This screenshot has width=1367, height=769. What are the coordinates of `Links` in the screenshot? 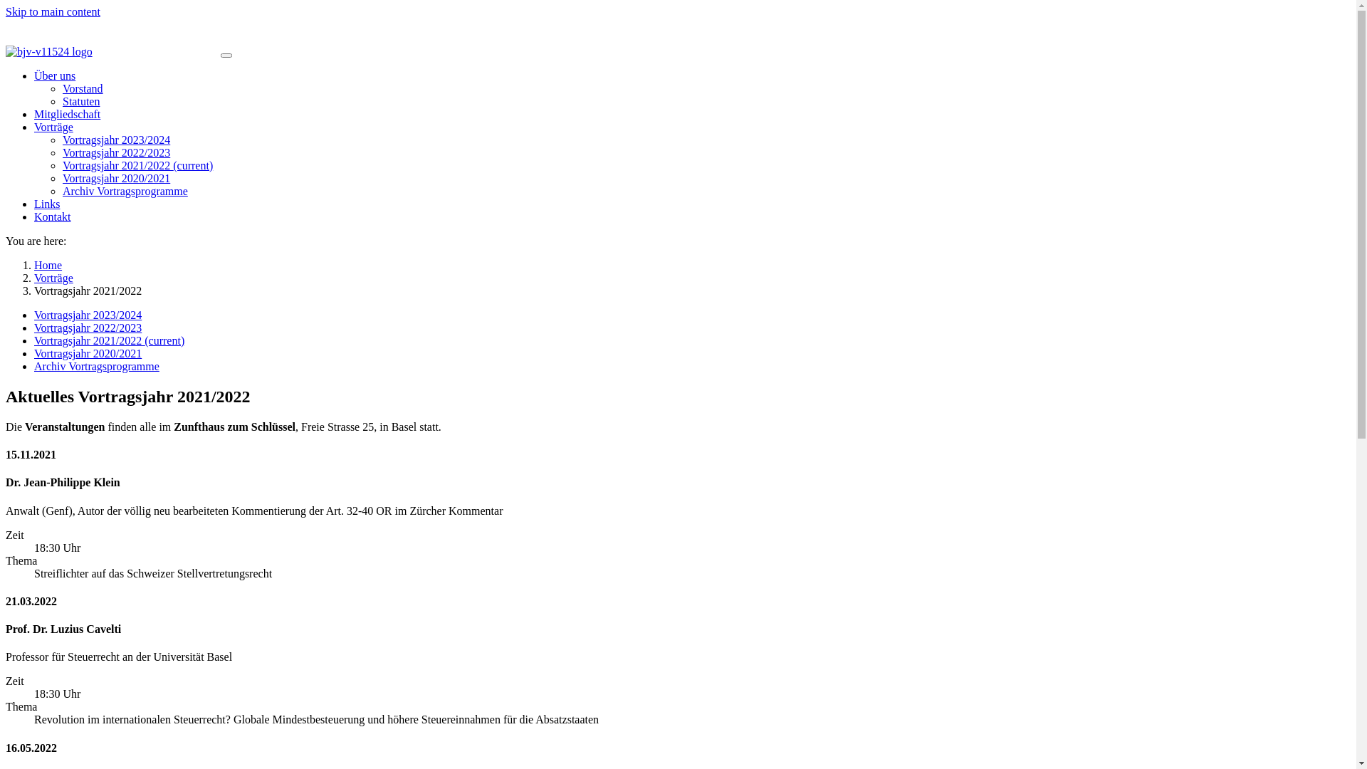 It's located at (47, 204).